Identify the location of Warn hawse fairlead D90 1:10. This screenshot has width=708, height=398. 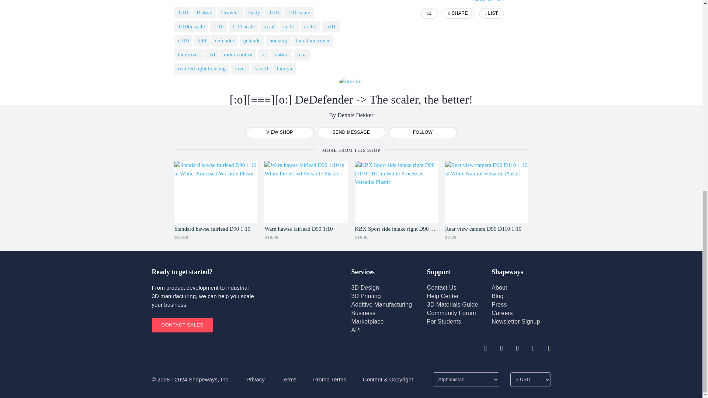
(306, 205).